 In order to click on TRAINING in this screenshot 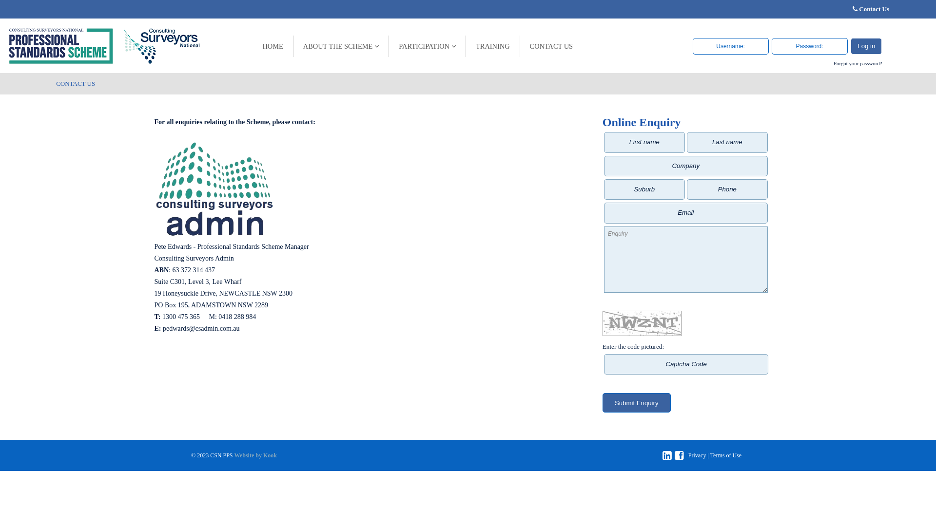, I will do `click(493, 46)`.